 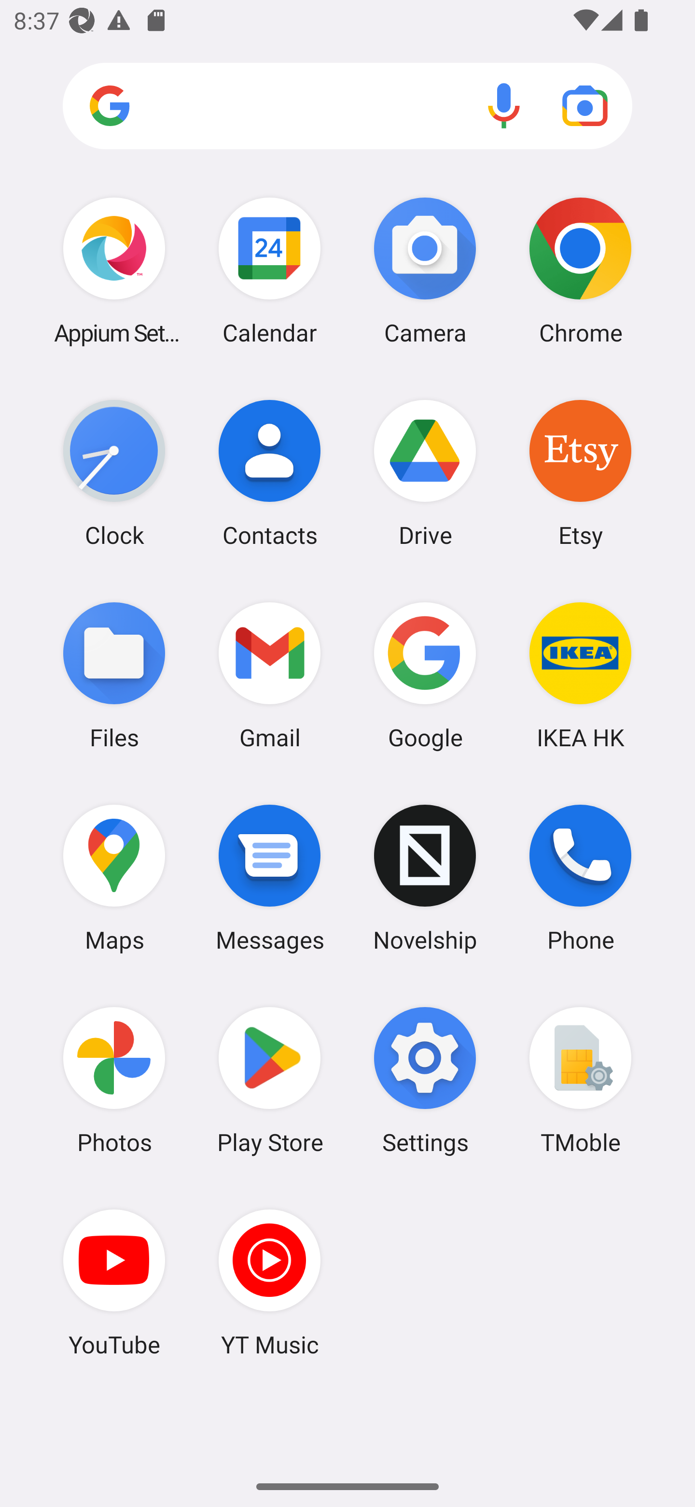 I want to click on Search apps, web and more, so click(x=347, y=106).